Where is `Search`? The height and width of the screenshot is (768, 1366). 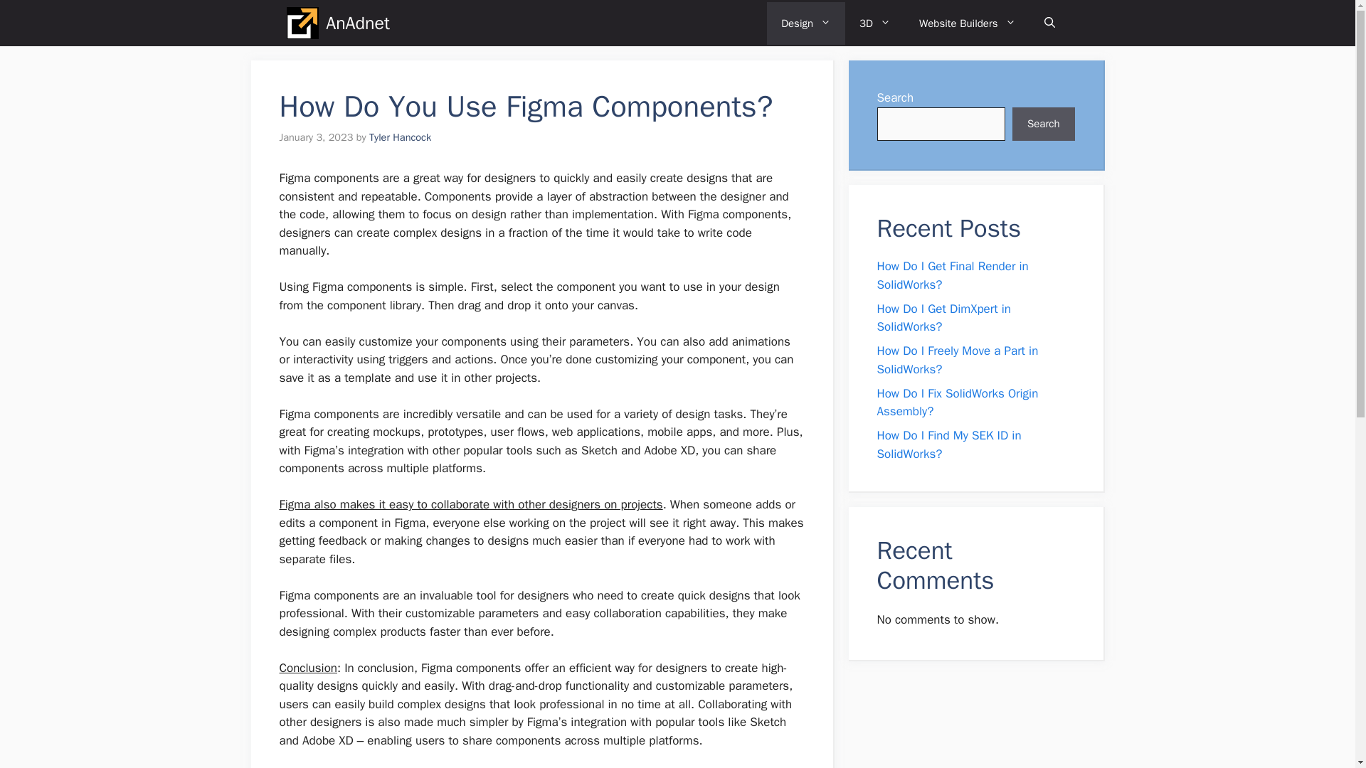 Search is located at coordinates (1043, 124).